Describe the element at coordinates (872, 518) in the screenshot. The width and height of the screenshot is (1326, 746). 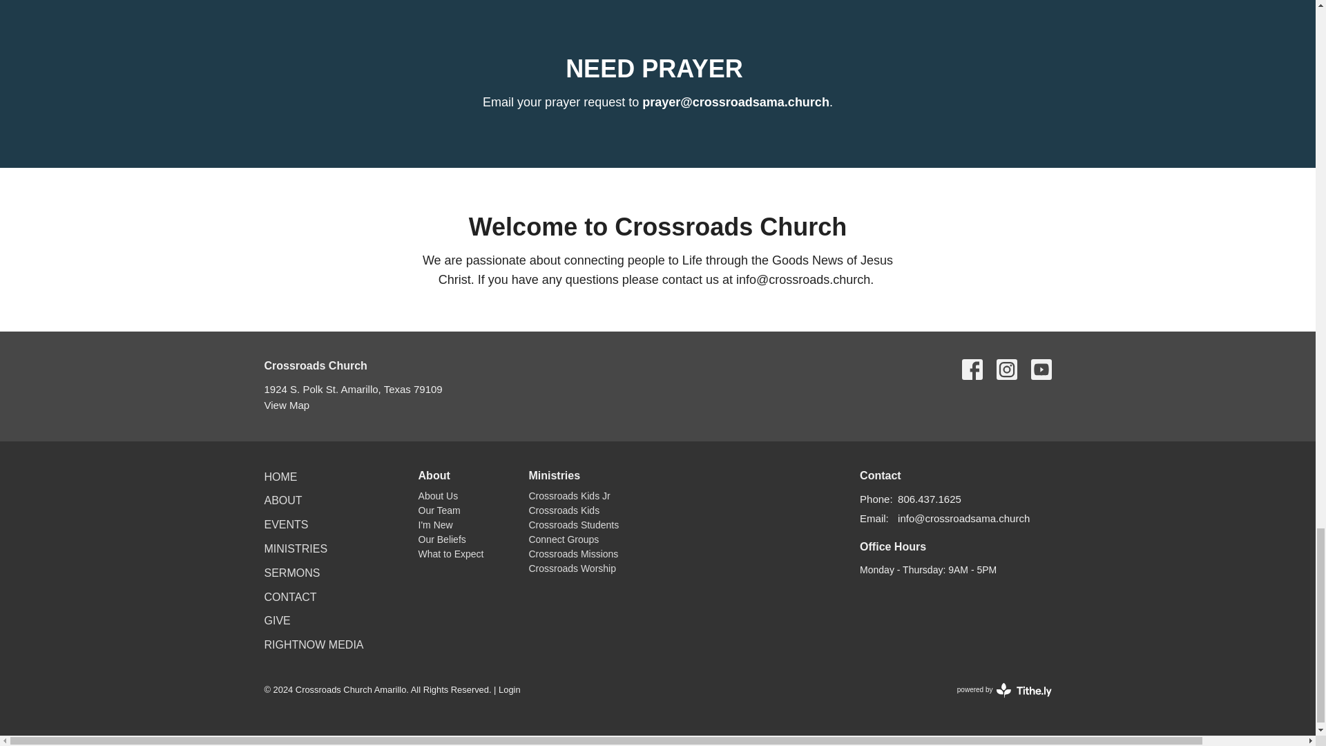
I see `translation missing: en.ui.email` at that location.